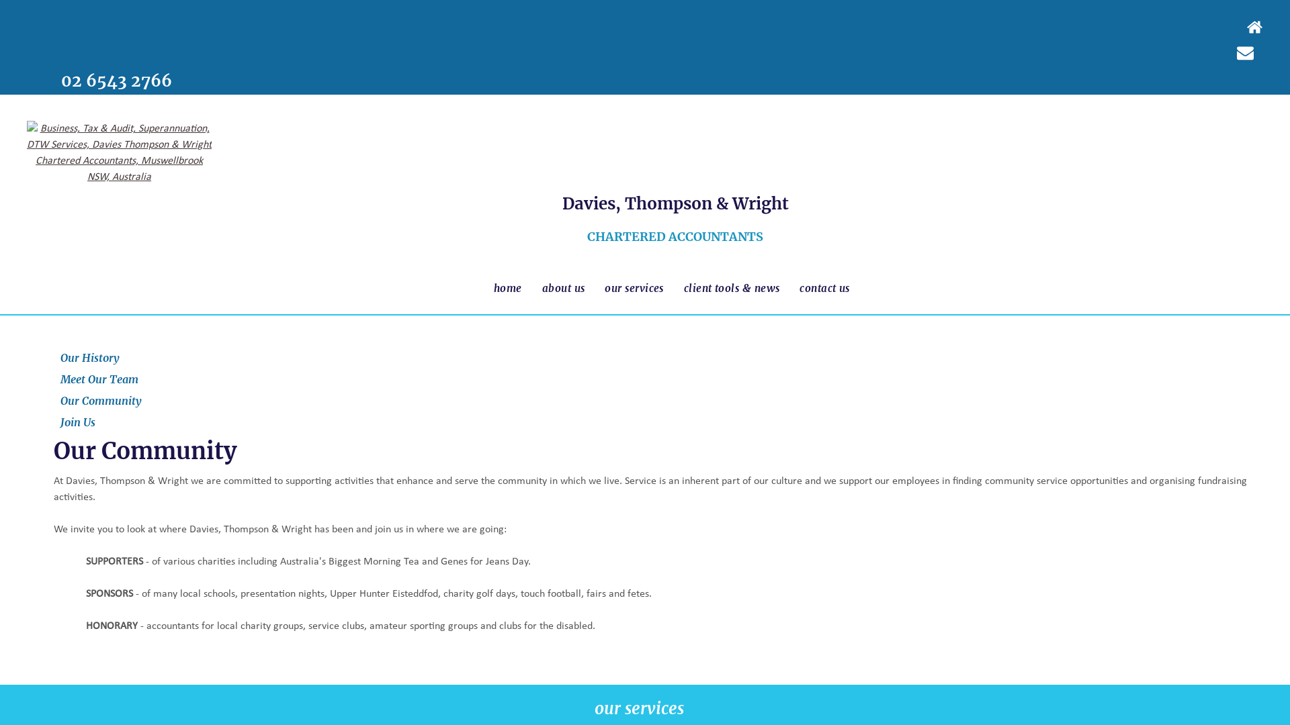  Describe the element at coordinates (90, 358) in the screenshot. I see `Our History` at that location.